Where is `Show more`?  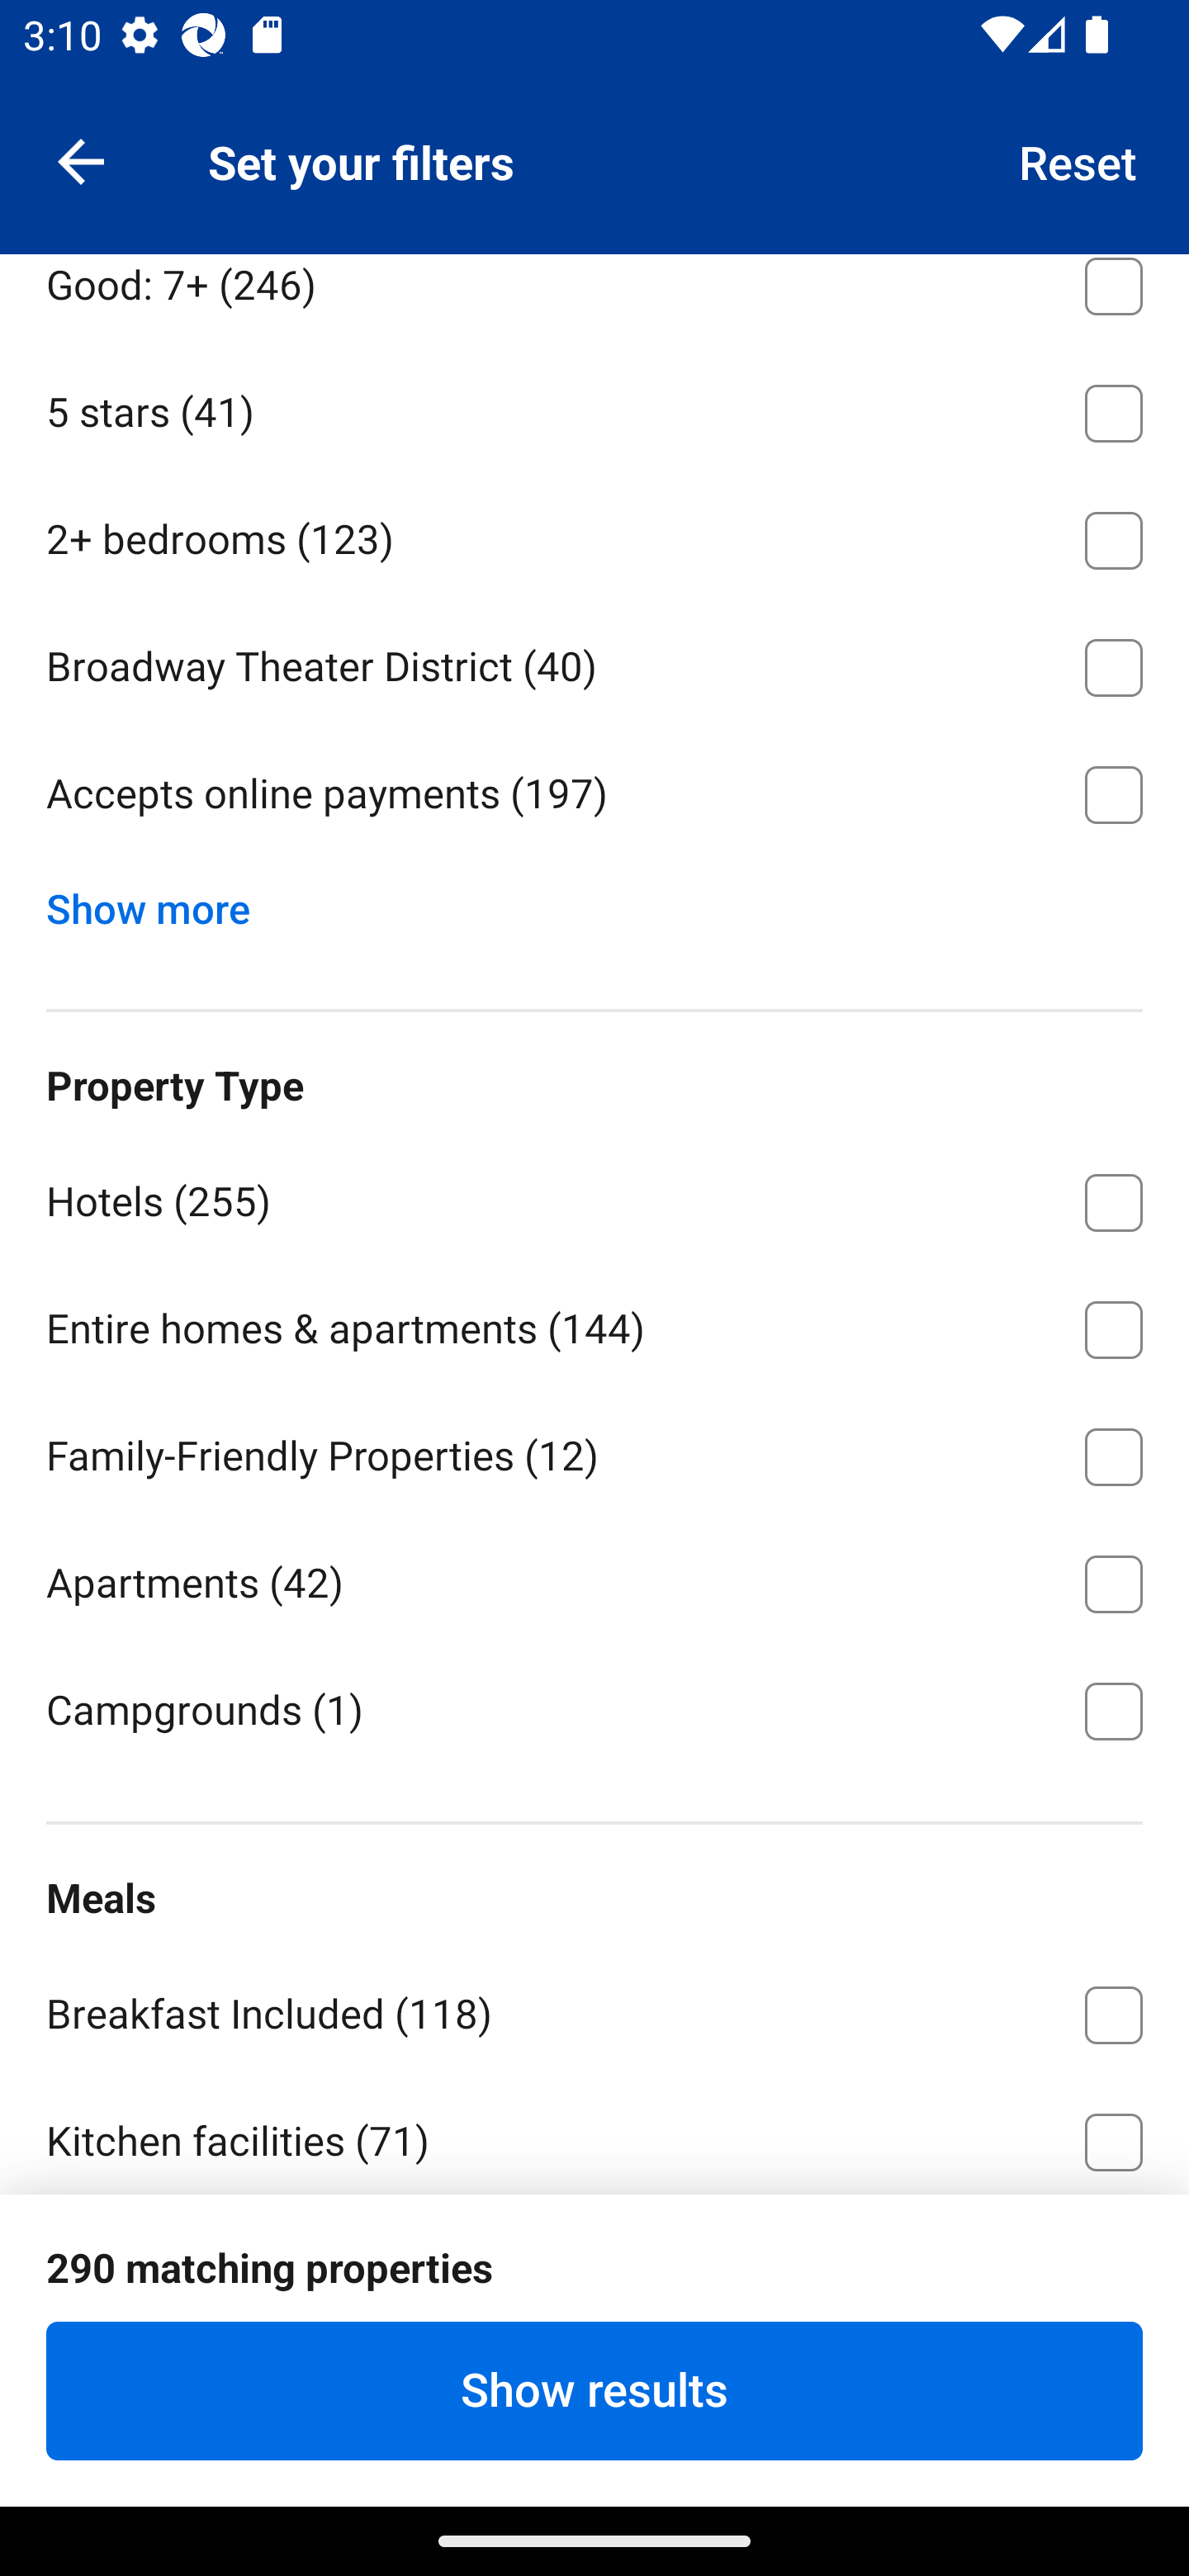
Show more is located at coordinates (160, 902).